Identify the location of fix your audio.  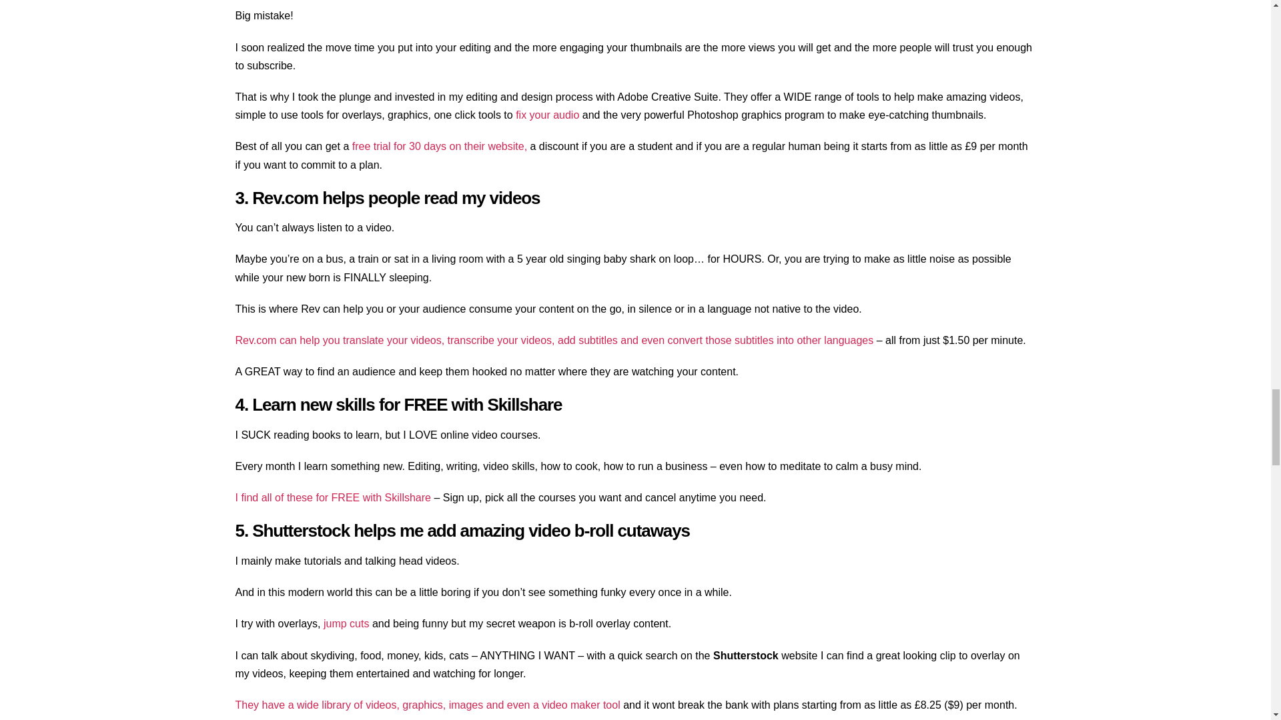
(547, 115).